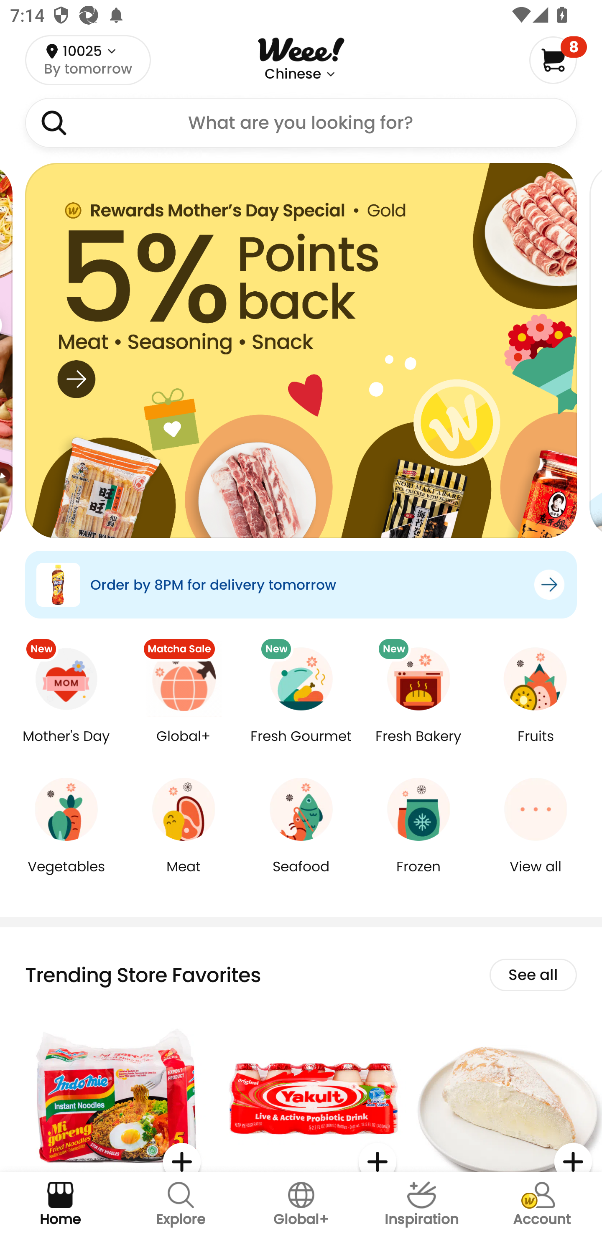  I want to click on View all, so click(536, 877).